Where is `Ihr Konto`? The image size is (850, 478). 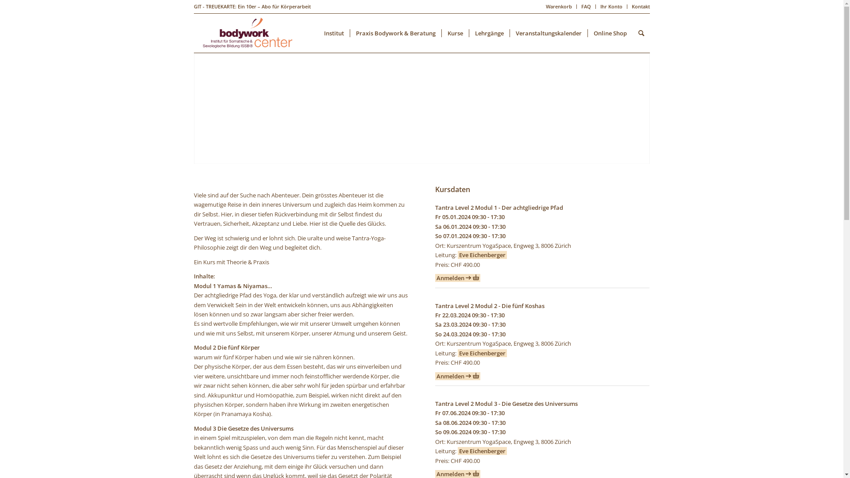
Ihr Konto is located at coordinates (611, 6).